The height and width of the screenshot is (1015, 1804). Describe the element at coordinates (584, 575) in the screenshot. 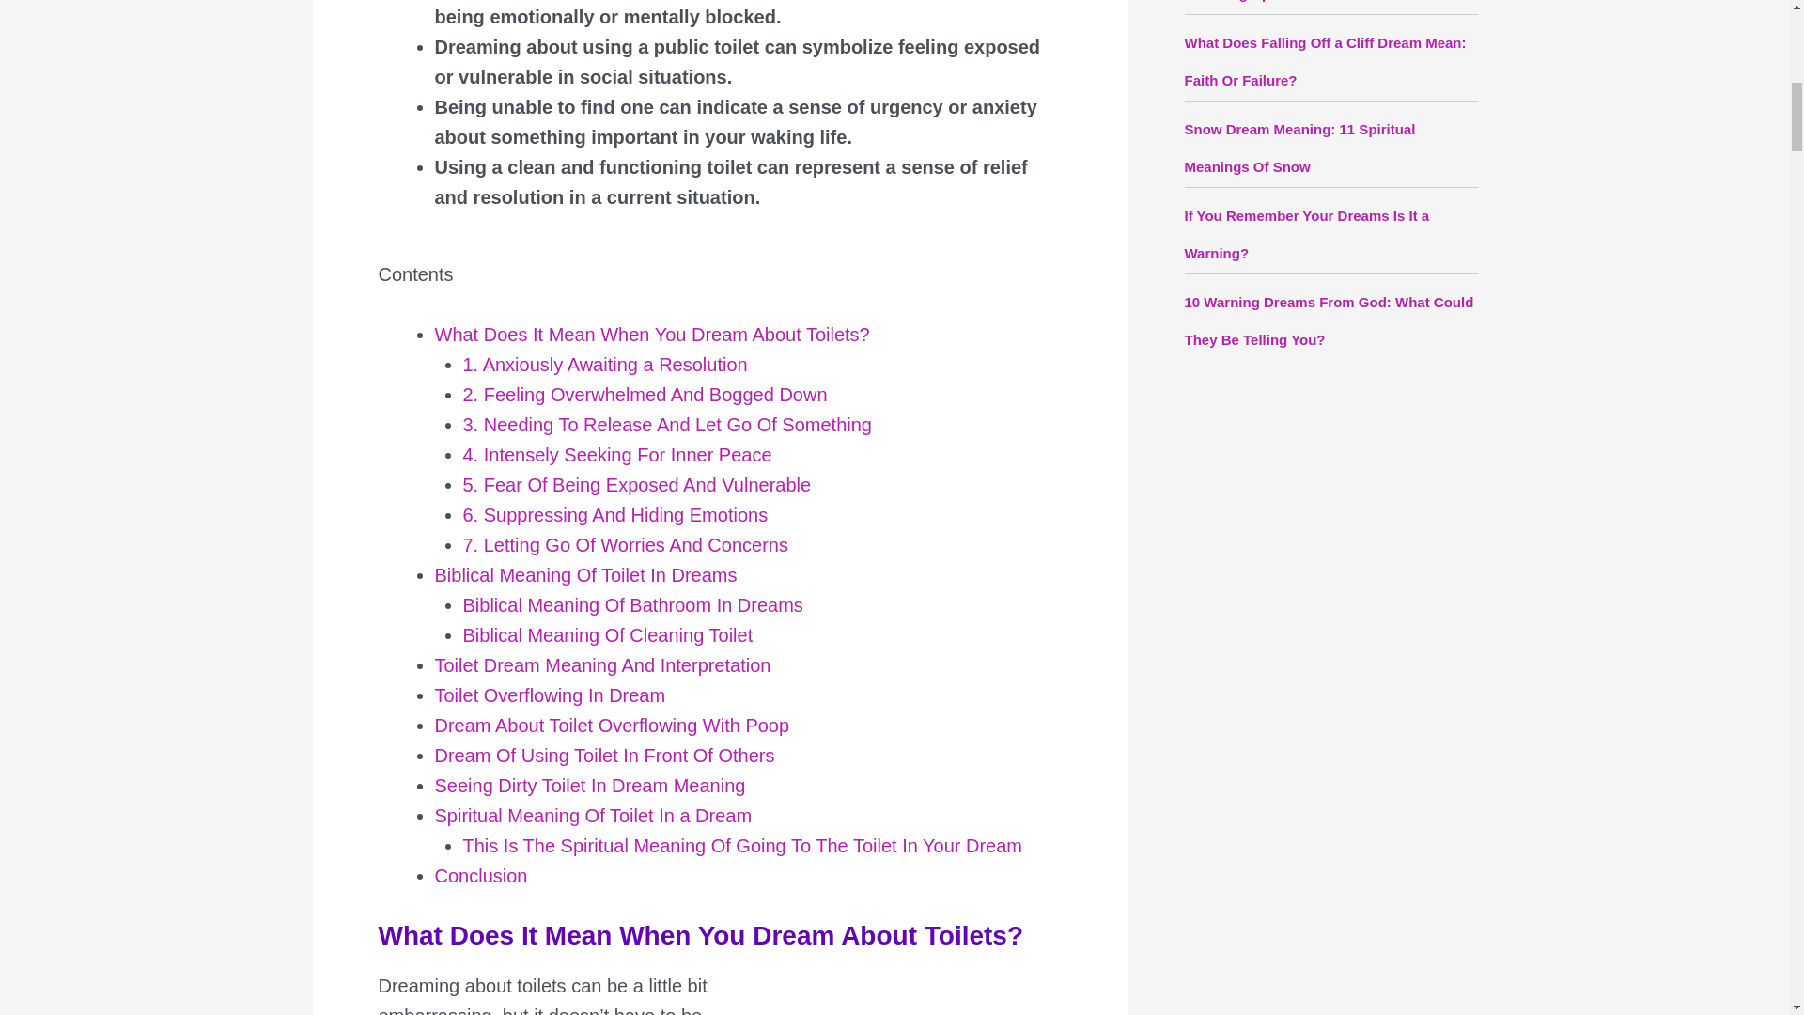

I see `Biblical Meaning Of Toilet In Dreams` at that location.